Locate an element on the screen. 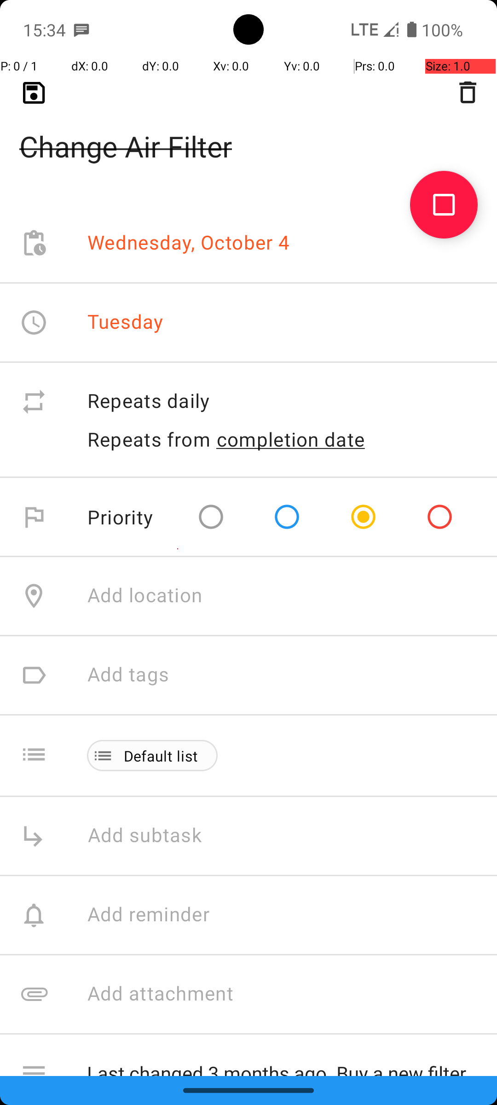  Wednesday, October 4 is located at coordinates (189, 243).